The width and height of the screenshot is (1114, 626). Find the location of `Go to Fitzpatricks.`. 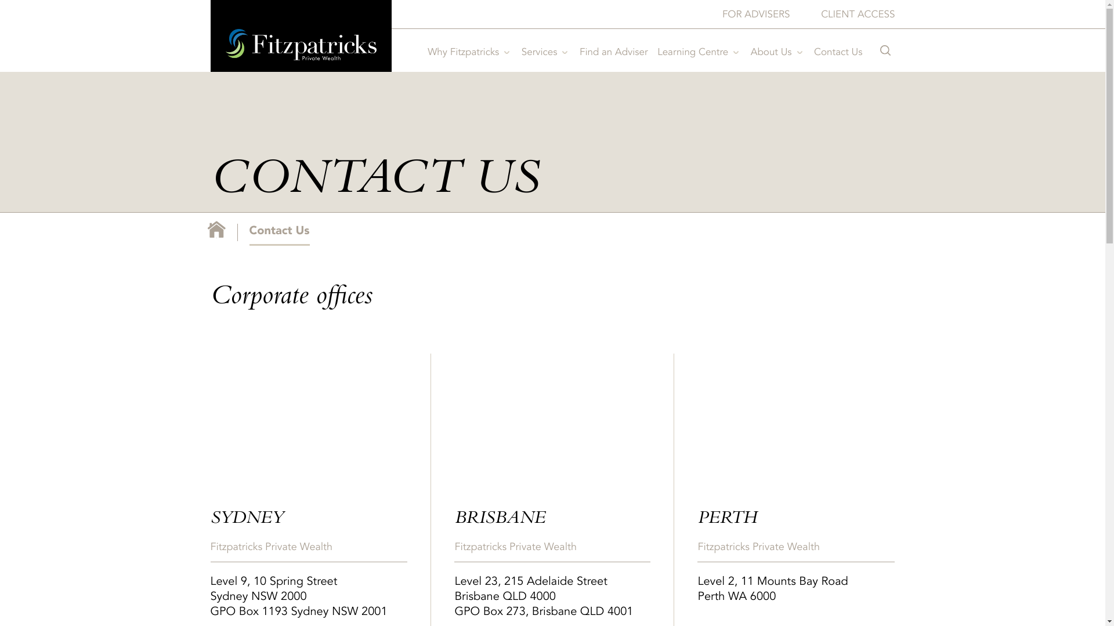

Go to Fitzpatricks. is located at coordinates (217, 230).